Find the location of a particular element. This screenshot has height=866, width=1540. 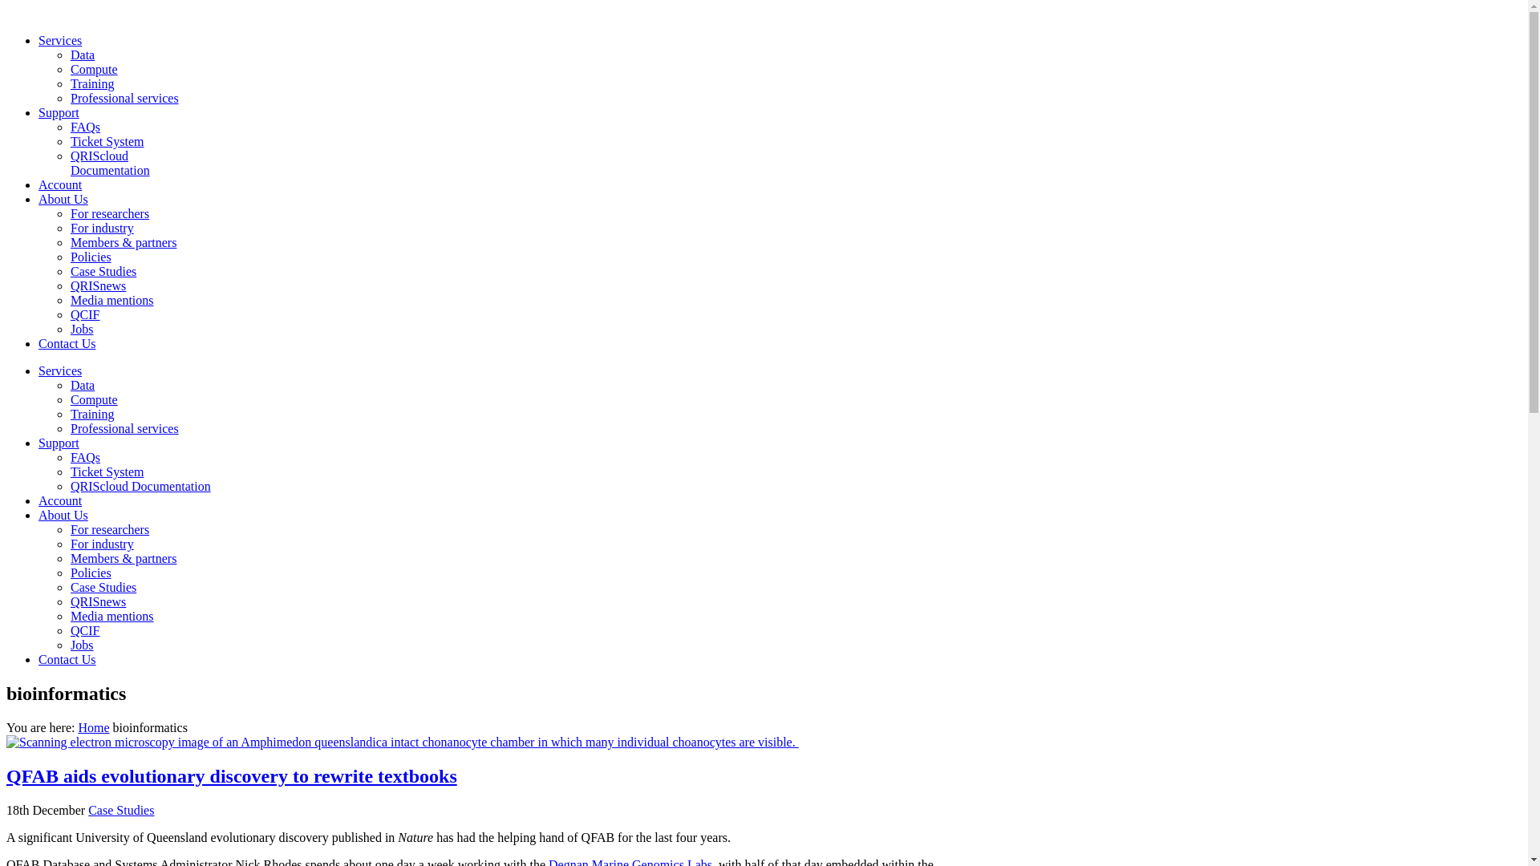

Members & partners is located at coordinates (124, 242).